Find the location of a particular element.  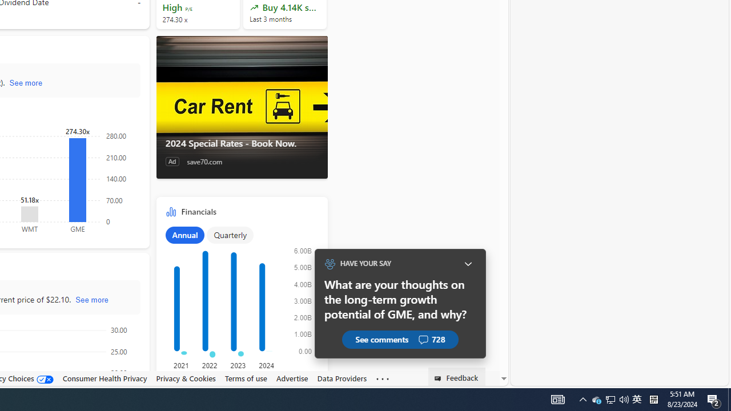

Class: feedback_link_icon-DS-EntryPoint1-1 is located at coordinates (440, 378).